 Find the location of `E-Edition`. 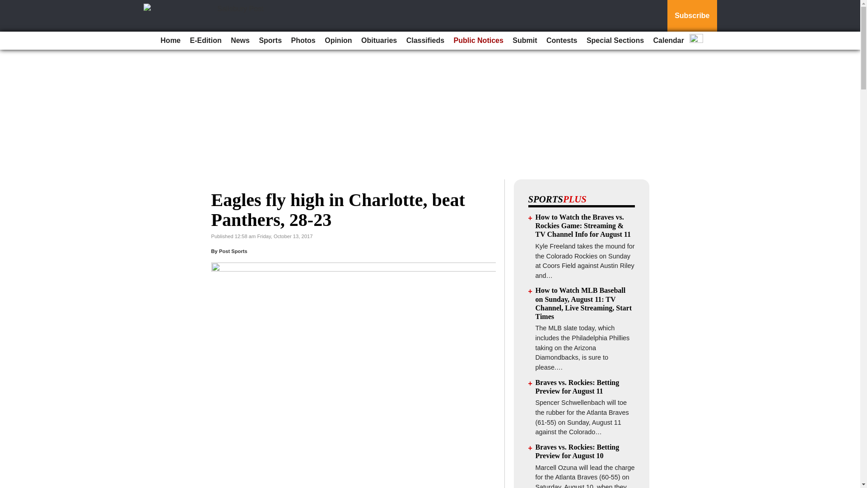

E-Edition is located at coordinates (205, 41).